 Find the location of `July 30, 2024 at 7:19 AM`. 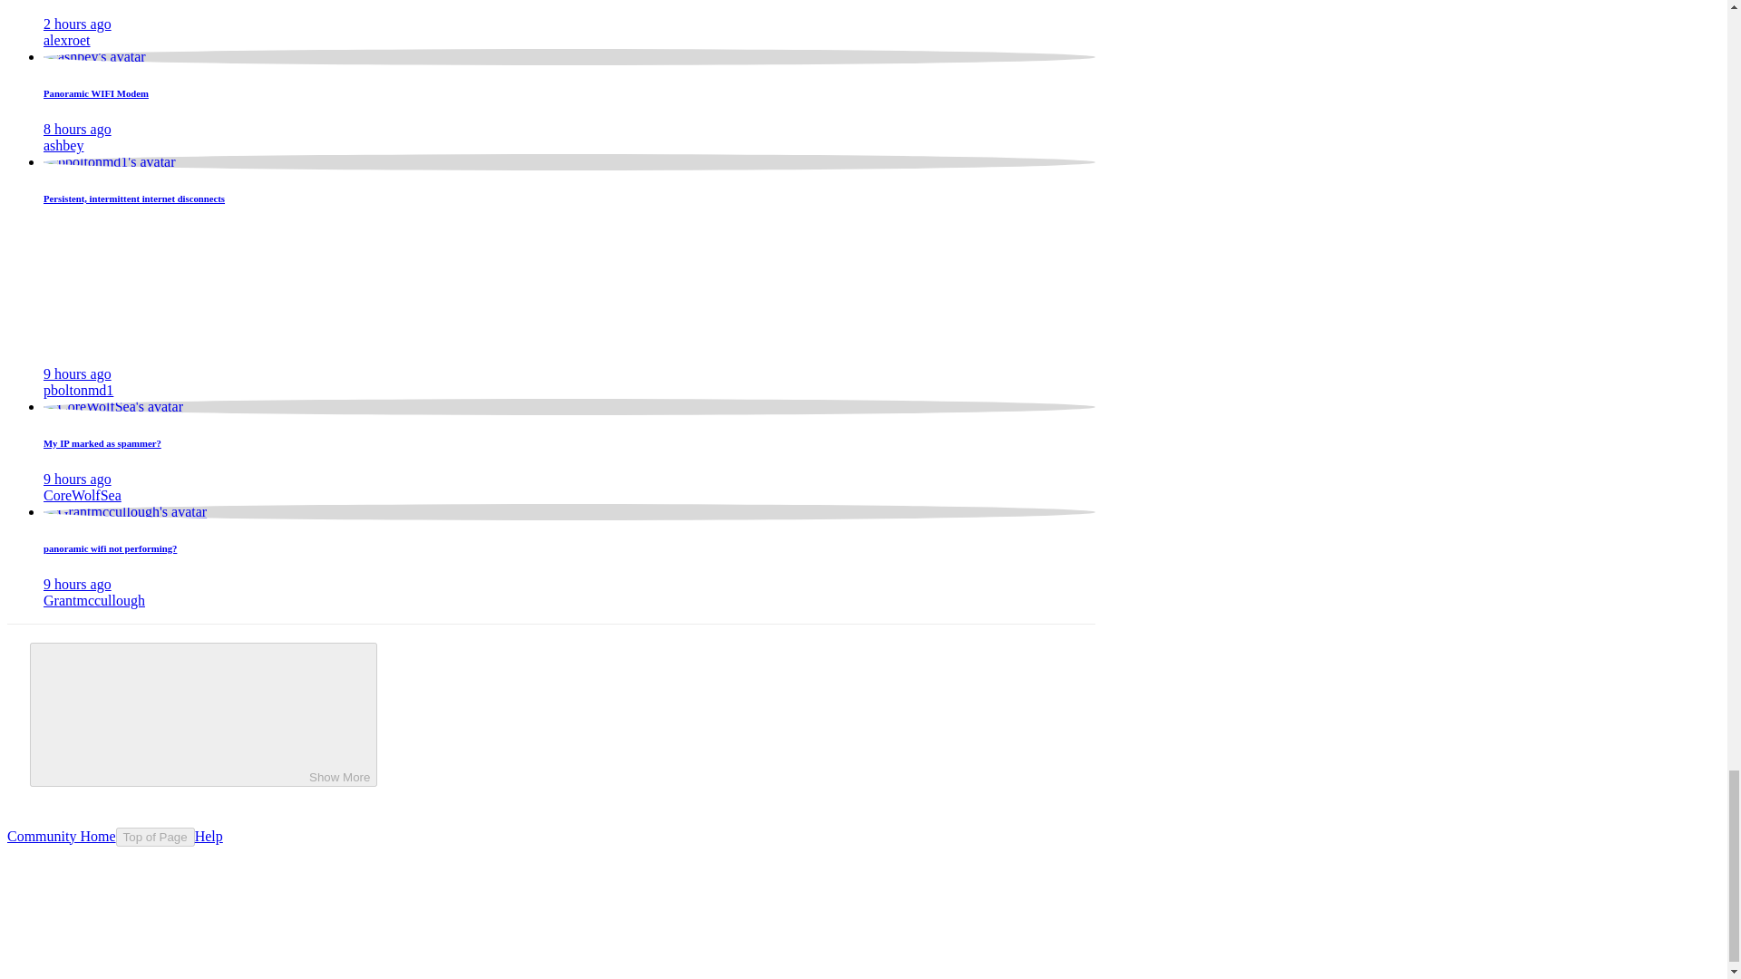

July 30, 2024 at 7:19 AM is located at coordinates (77, 24).